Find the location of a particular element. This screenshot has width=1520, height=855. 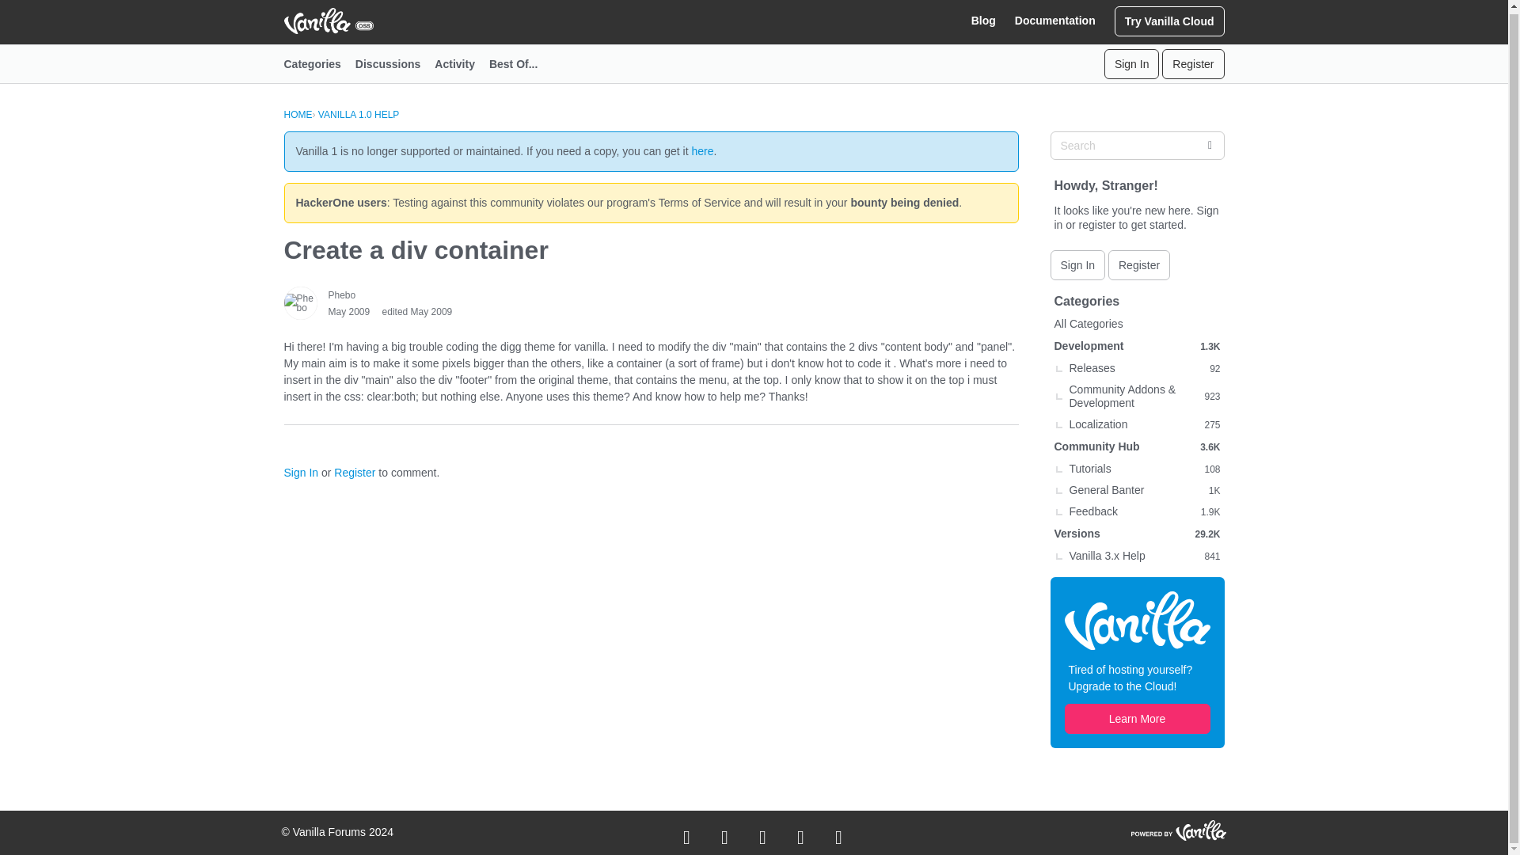

1,290 discussions is located at coordinates (1210, 347).